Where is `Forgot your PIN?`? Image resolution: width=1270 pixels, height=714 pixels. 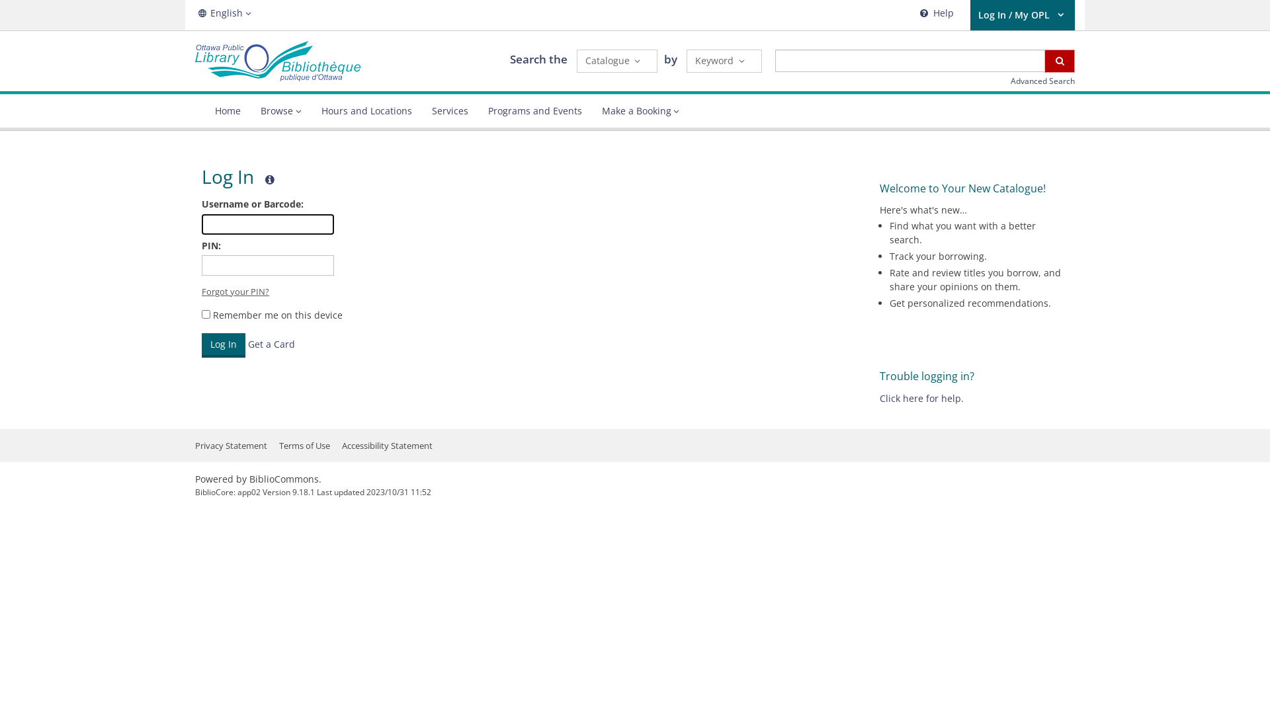 Forgot your PIN? is located at coordinates (235, 292).